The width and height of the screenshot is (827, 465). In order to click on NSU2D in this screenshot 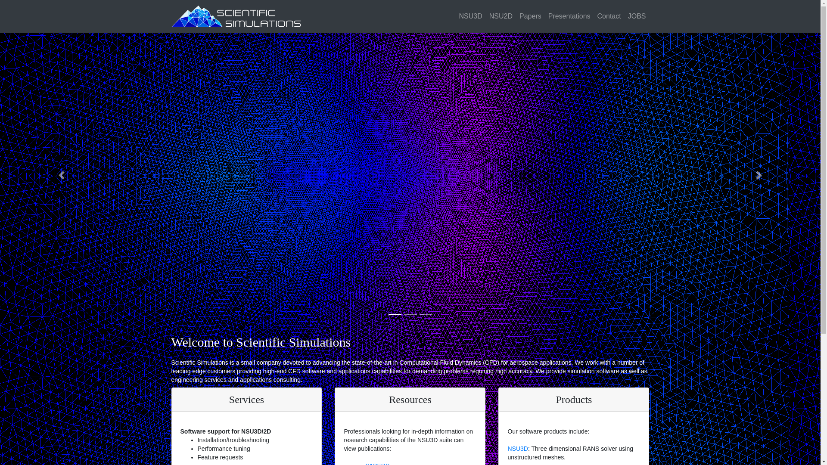, I will do `click(501, 16)`.